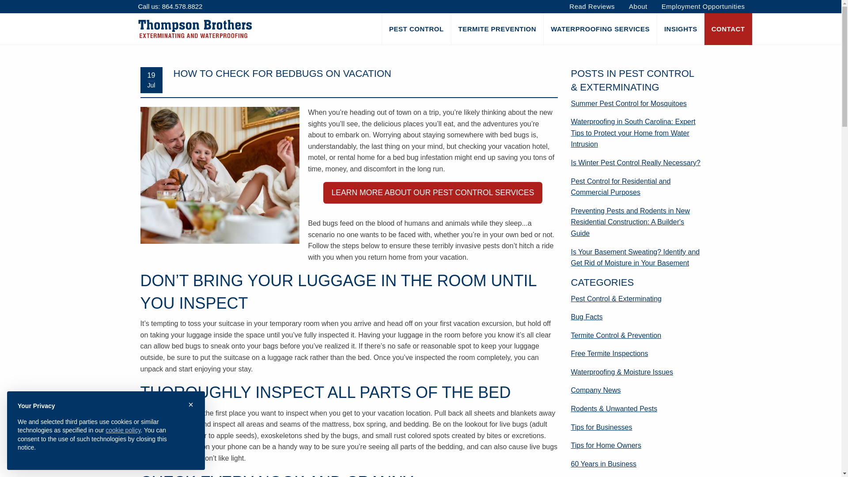  What do you see at coordinates (497, 29) in the screenshot?
I see `TERMITE PREVENTION` at bounding box center [497, 29].